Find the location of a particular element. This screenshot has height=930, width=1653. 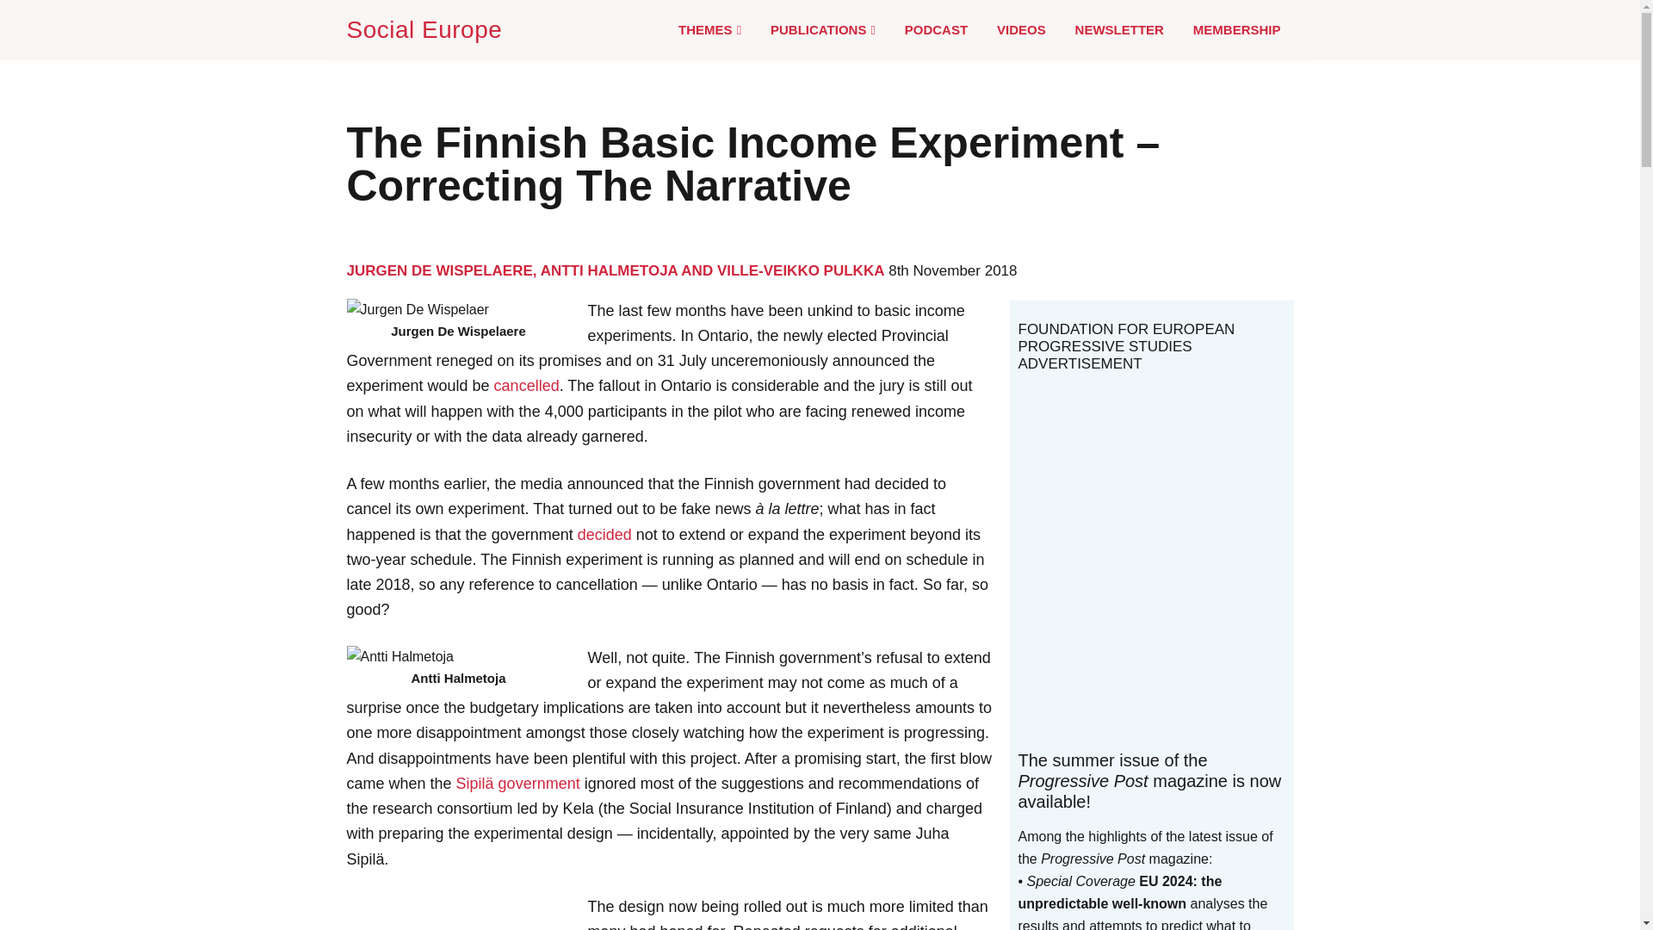

THEMES is located at coordinates (709, 30).